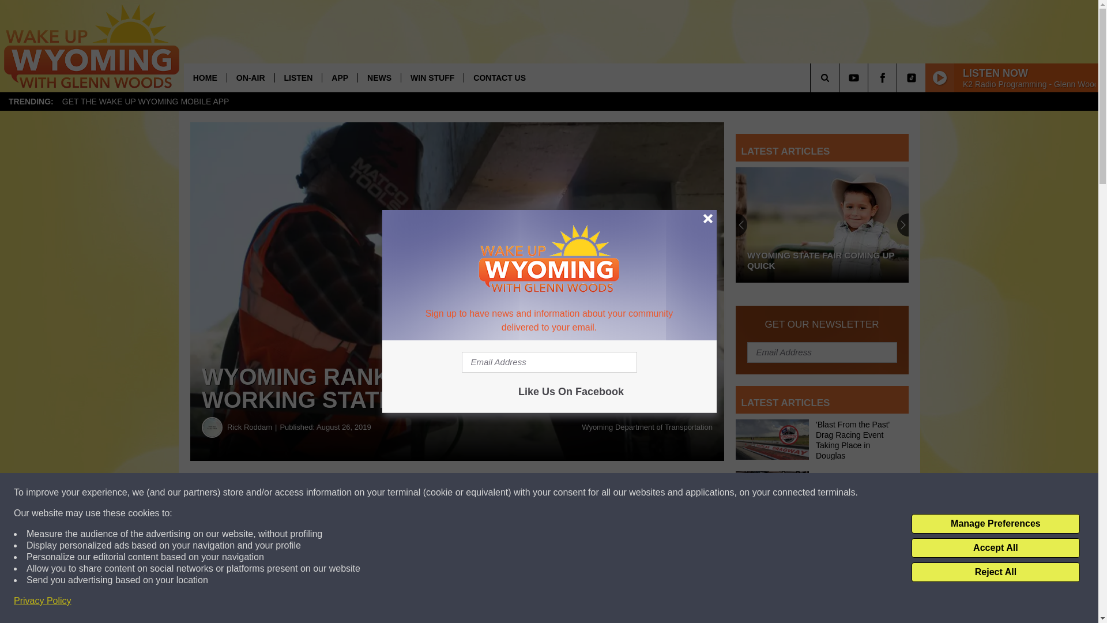 Image resolution: width=1107 pixels, height=623 pixels. Describe the element at coordinates (351, 493) in the screenshot. I see `Share on Facebook` at that location.